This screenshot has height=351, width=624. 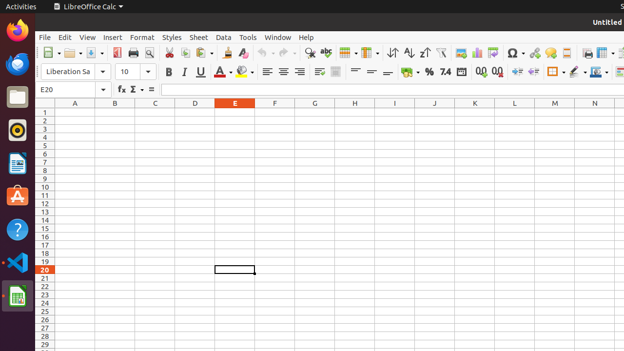 I want to click on Copy, so click(x=185, y=53).